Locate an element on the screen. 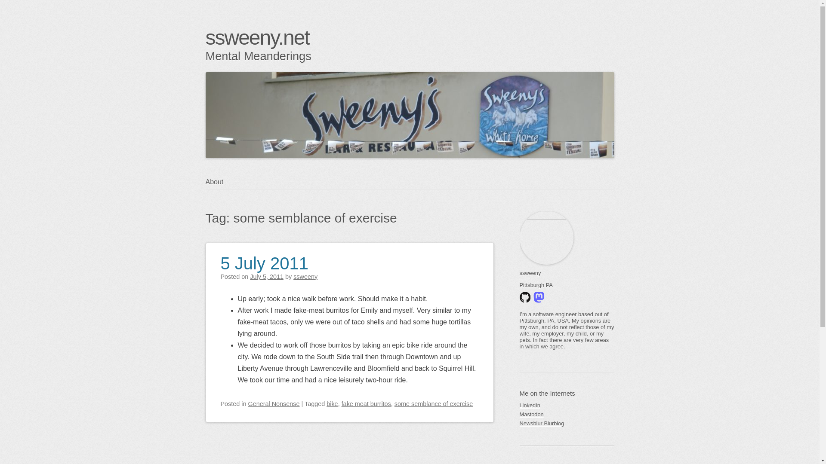 This screenshot has height=464, width=826. some semblance of exercise is located at coordinates (434, 404).